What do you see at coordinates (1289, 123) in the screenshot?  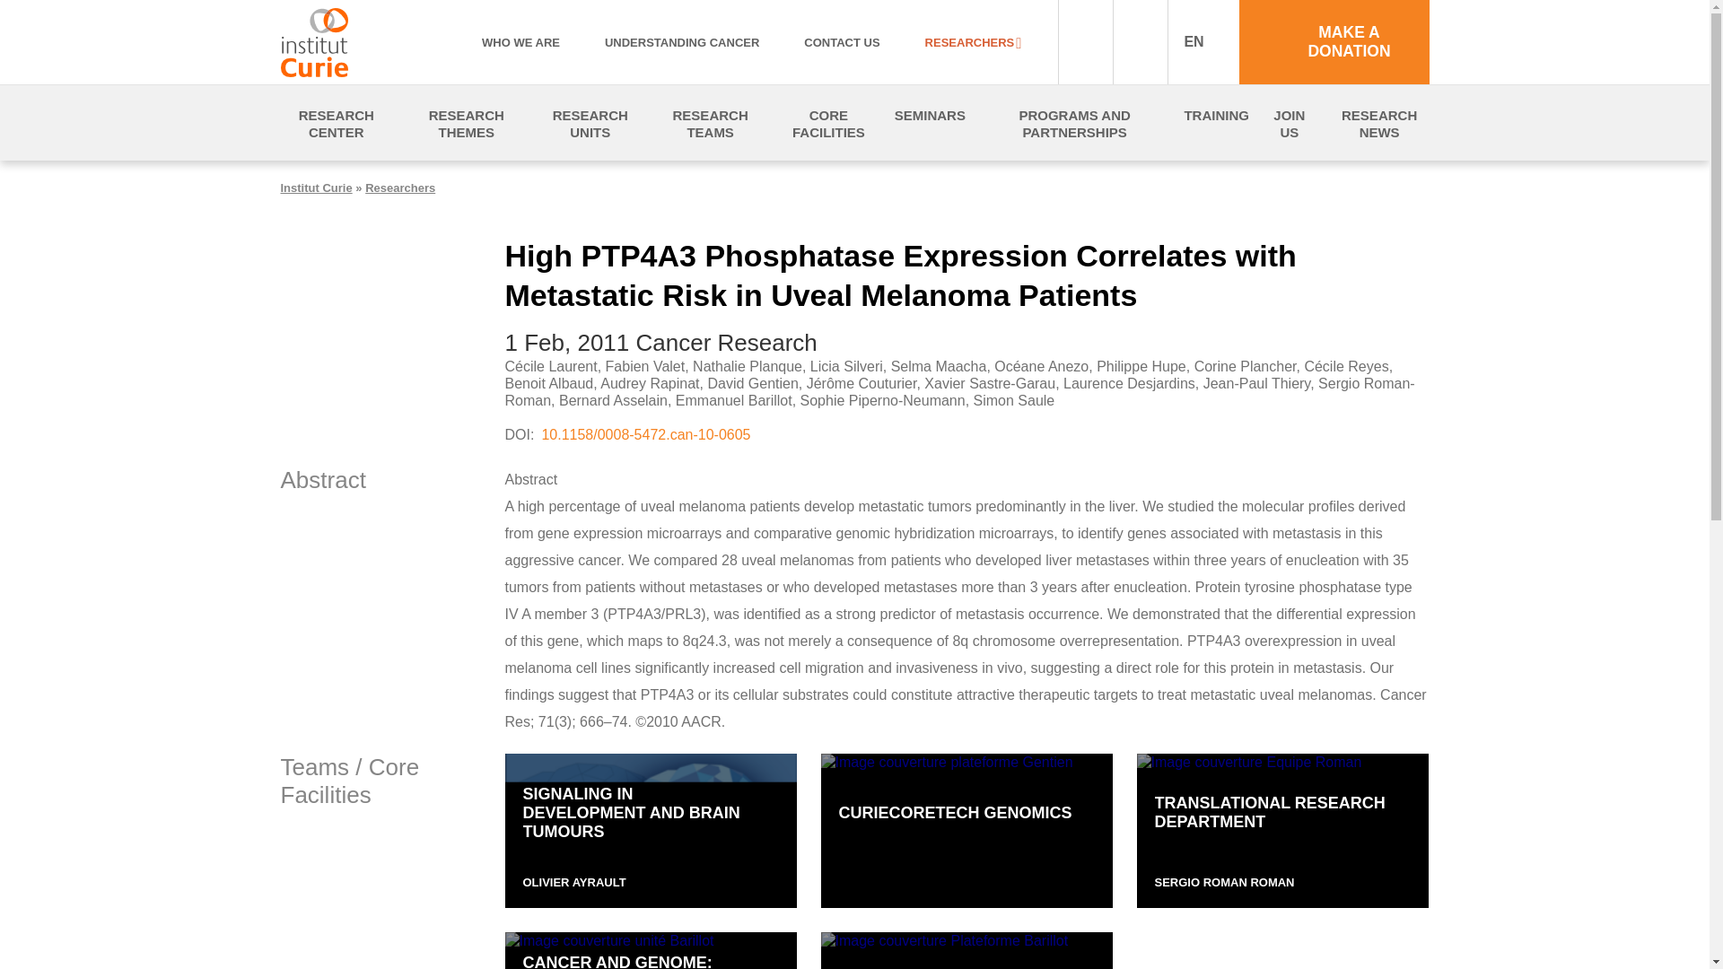 I see `JOIN US` at bounding box center [1289, 123].